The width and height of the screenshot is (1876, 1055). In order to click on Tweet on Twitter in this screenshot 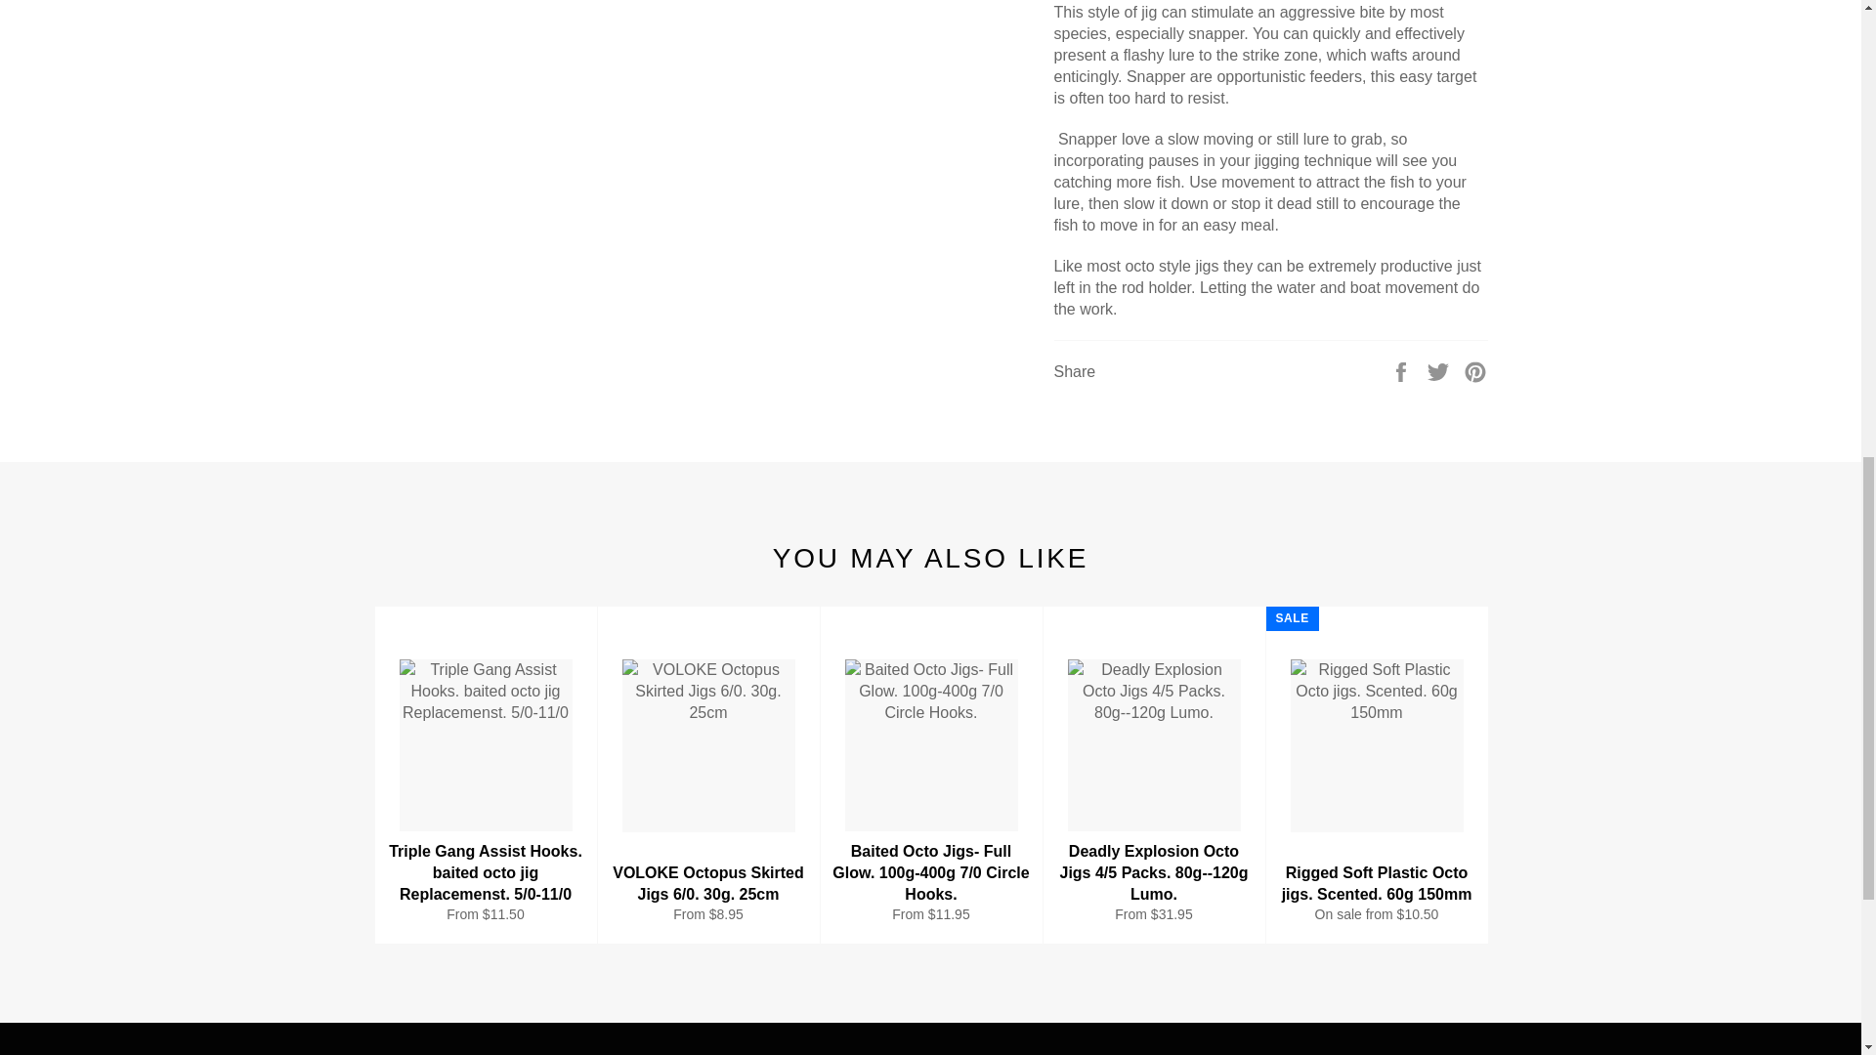, I will do `click(1440, 370)`.